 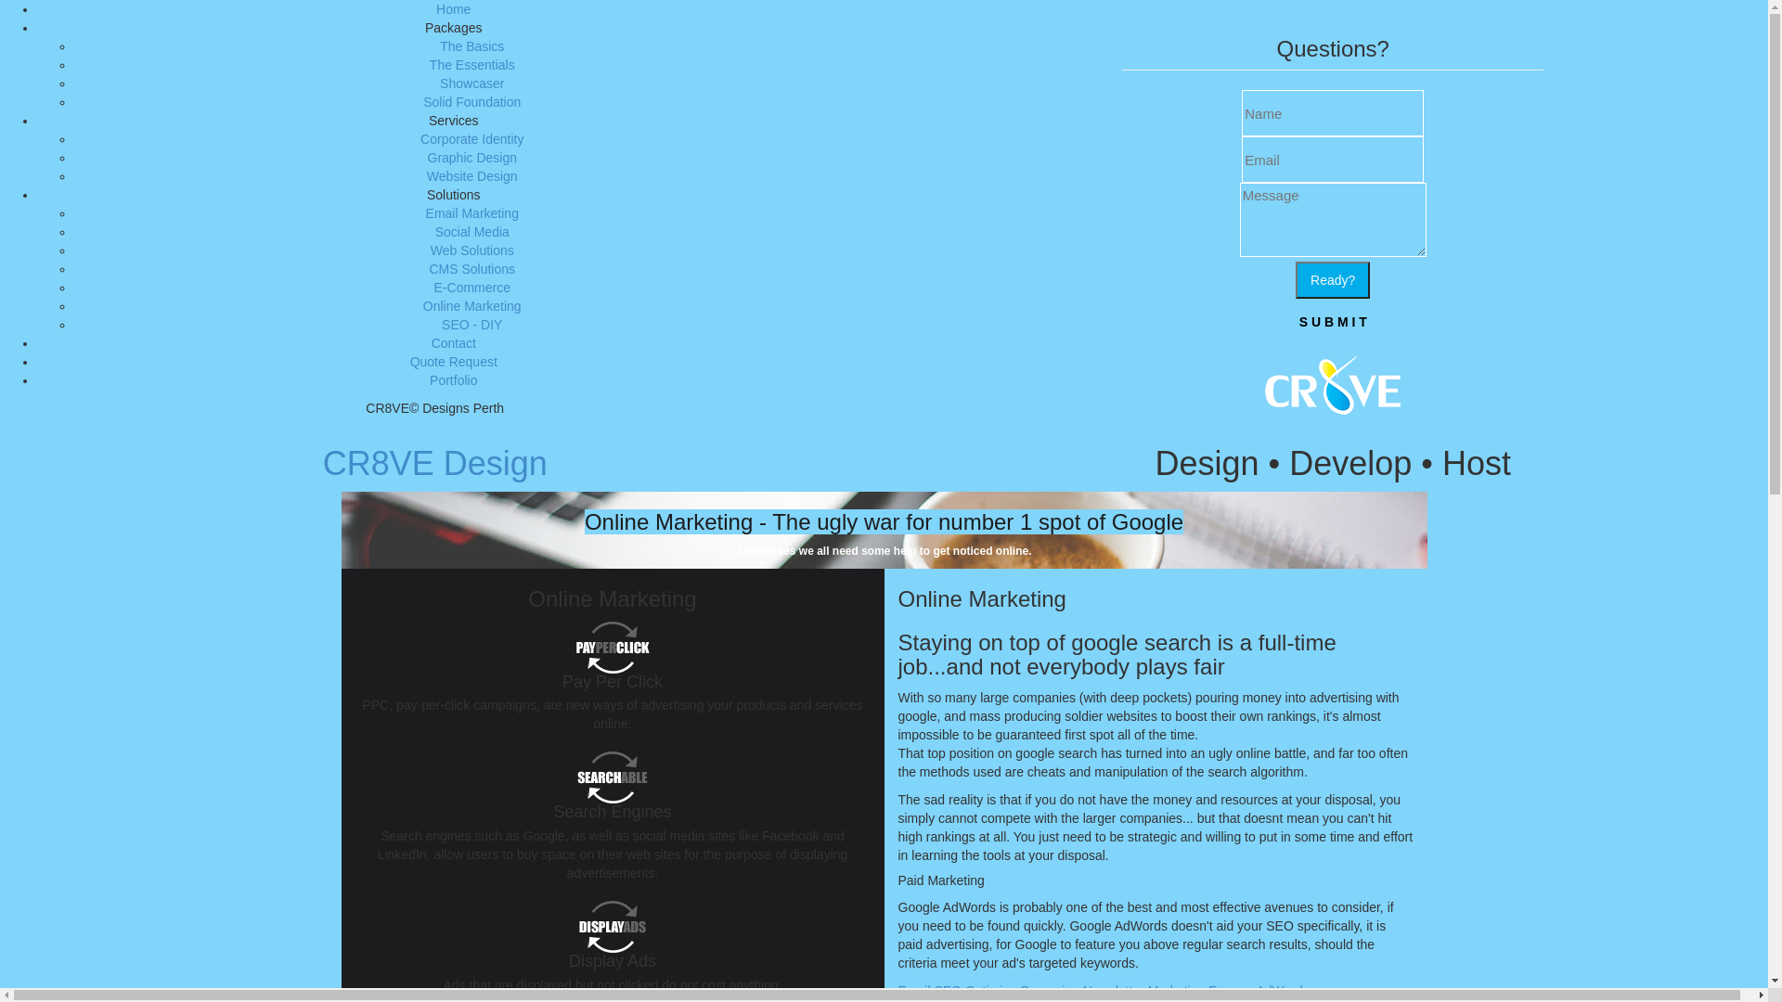 What do you see at coordinates (471, 269) in the screenshot?
I see `CMS Solutions` at bounding box center [471, 269].